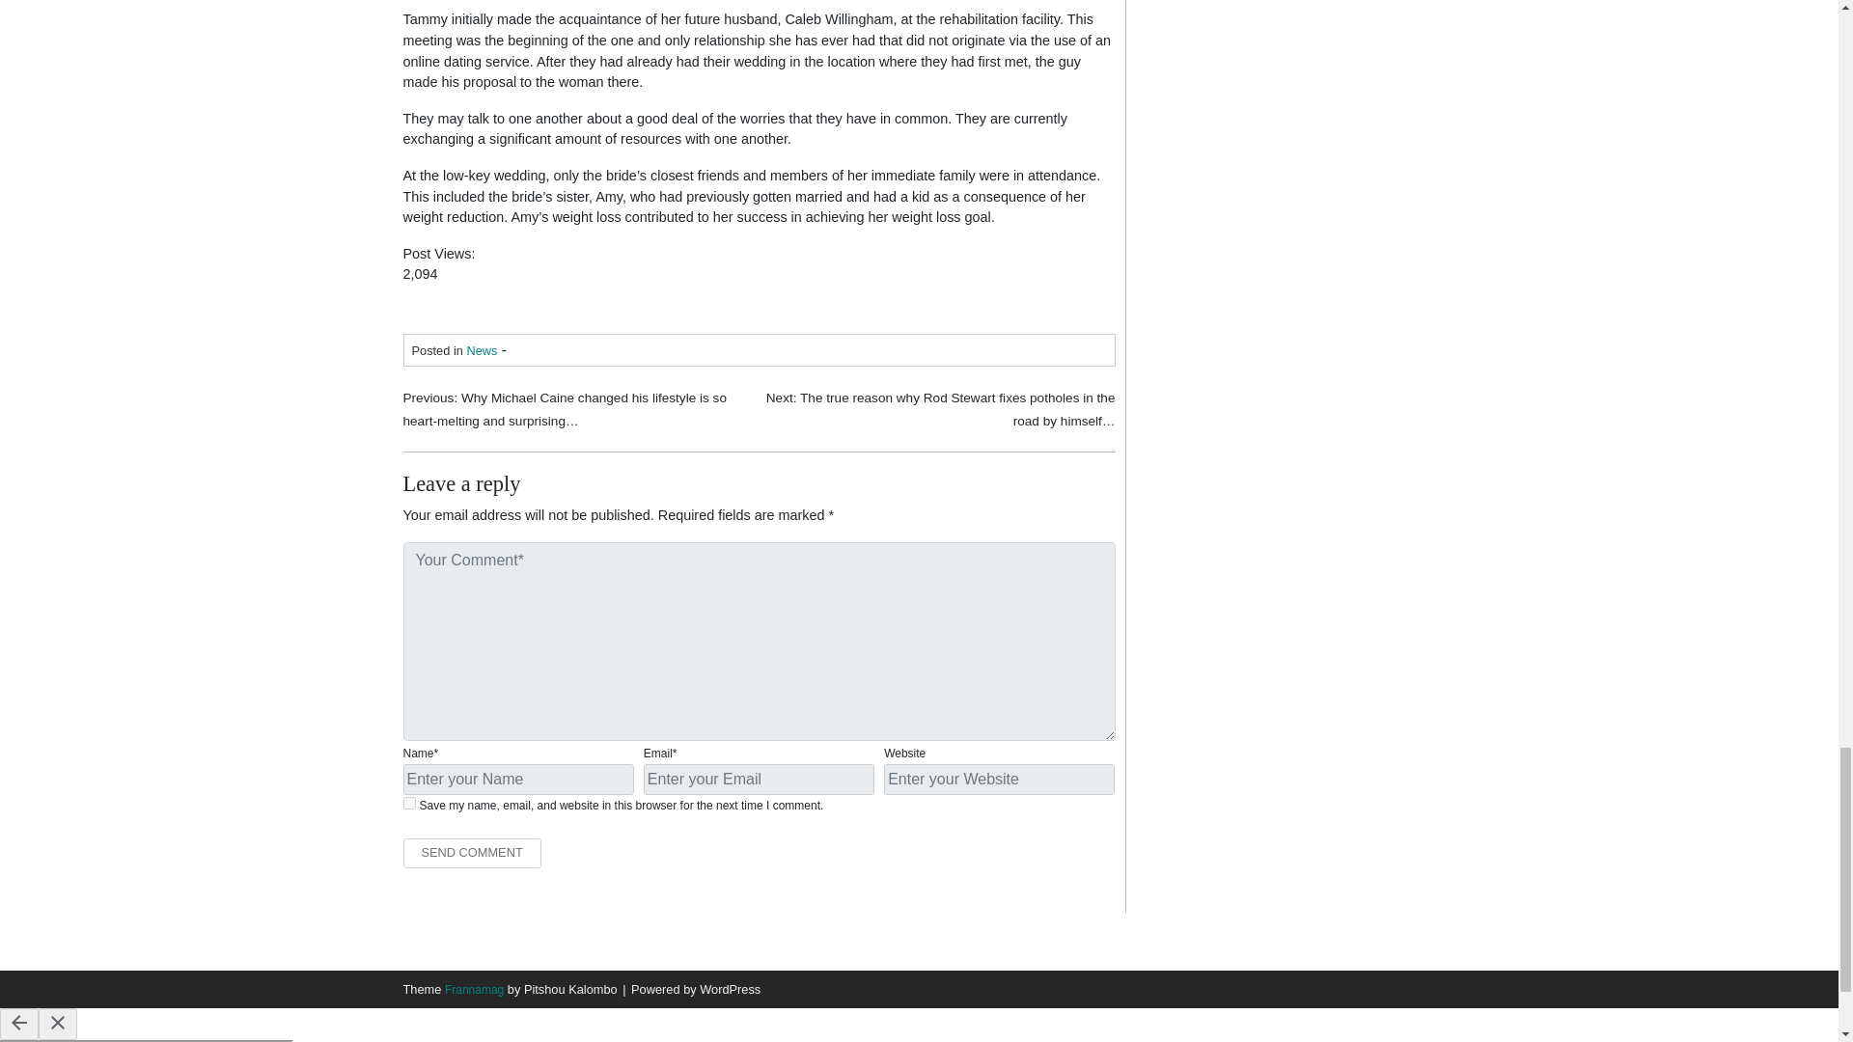 Image resolution: width=1853 pixels, height=1042 pixels. What do you see at coordinates (481, 351) in the screenshot?
I see `News` at bounding box center [481, 351].